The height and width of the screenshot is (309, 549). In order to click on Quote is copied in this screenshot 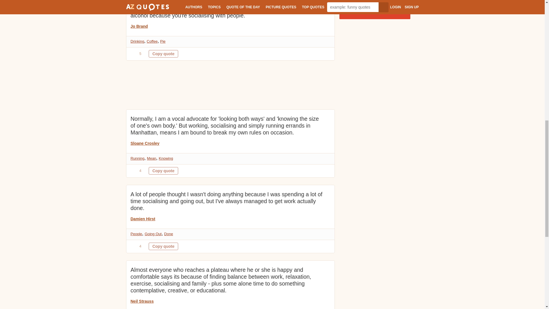, I will do `click(163, 171)`.